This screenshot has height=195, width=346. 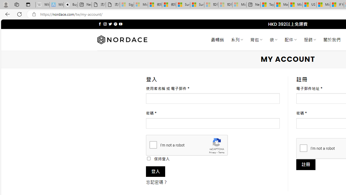 What do you see at coordinates (239, 5) in the screenshot?
I see `Microsoft account | Account Checkup - Sleeping` at bounding box center [239, 5].